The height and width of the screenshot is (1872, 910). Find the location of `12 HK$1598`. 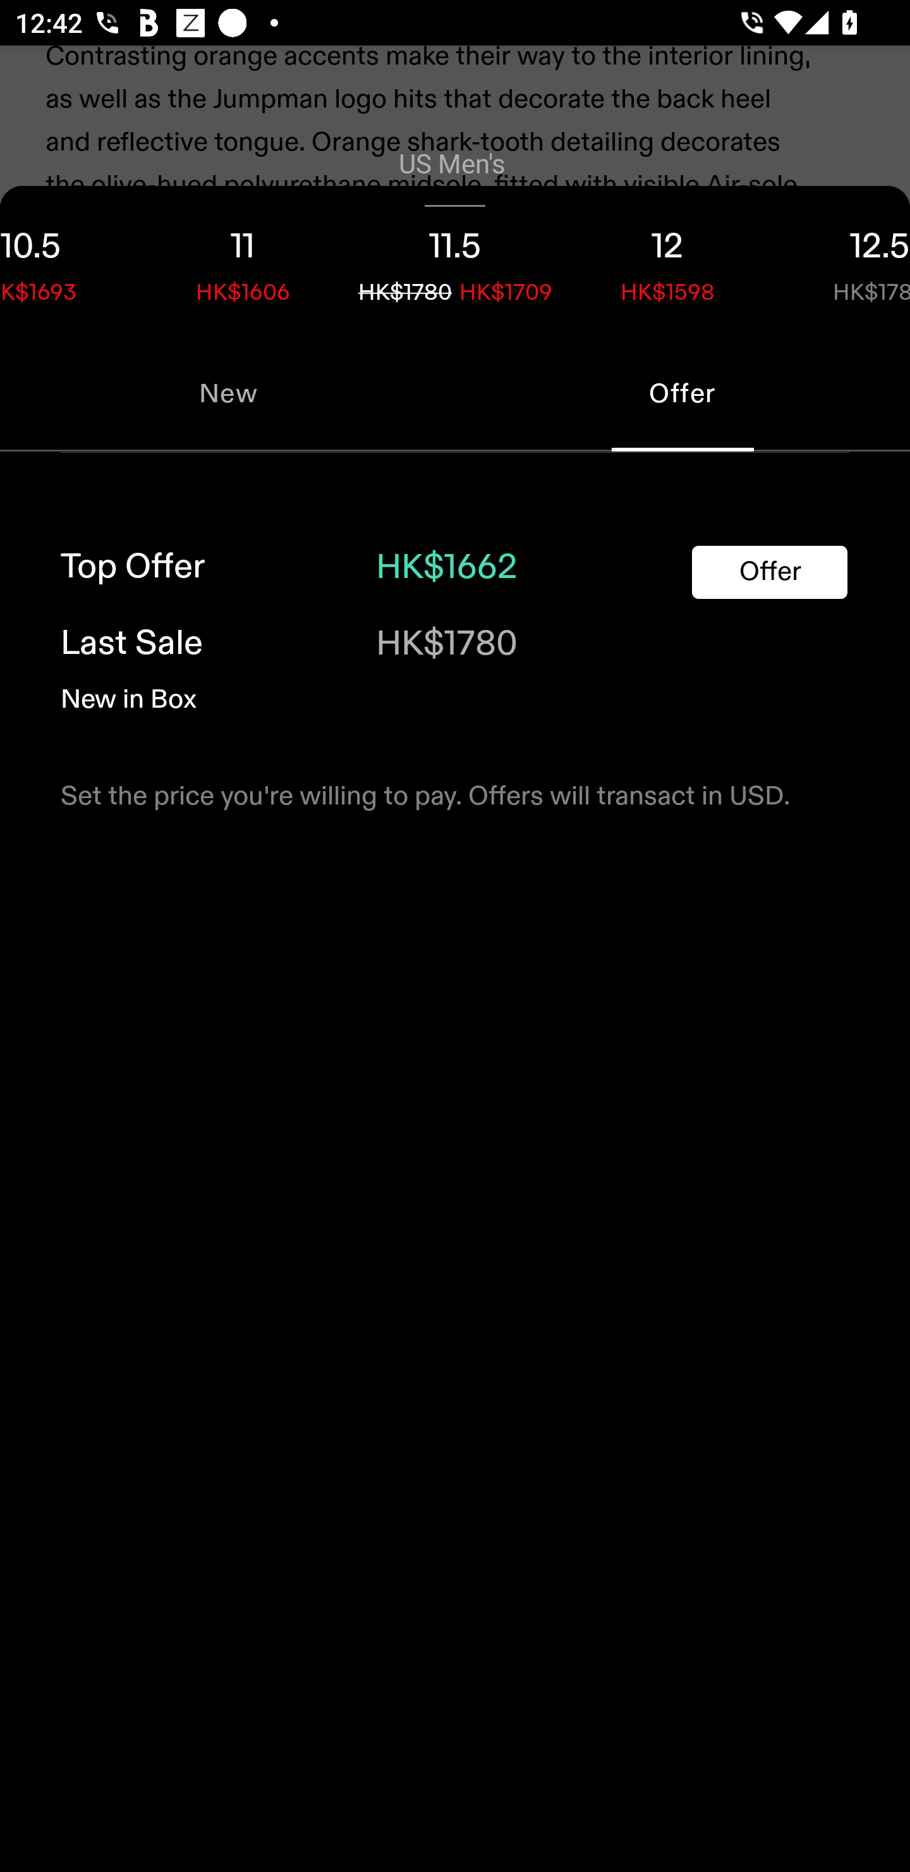

12 HK$1598 is located at coordinates (667, 261).